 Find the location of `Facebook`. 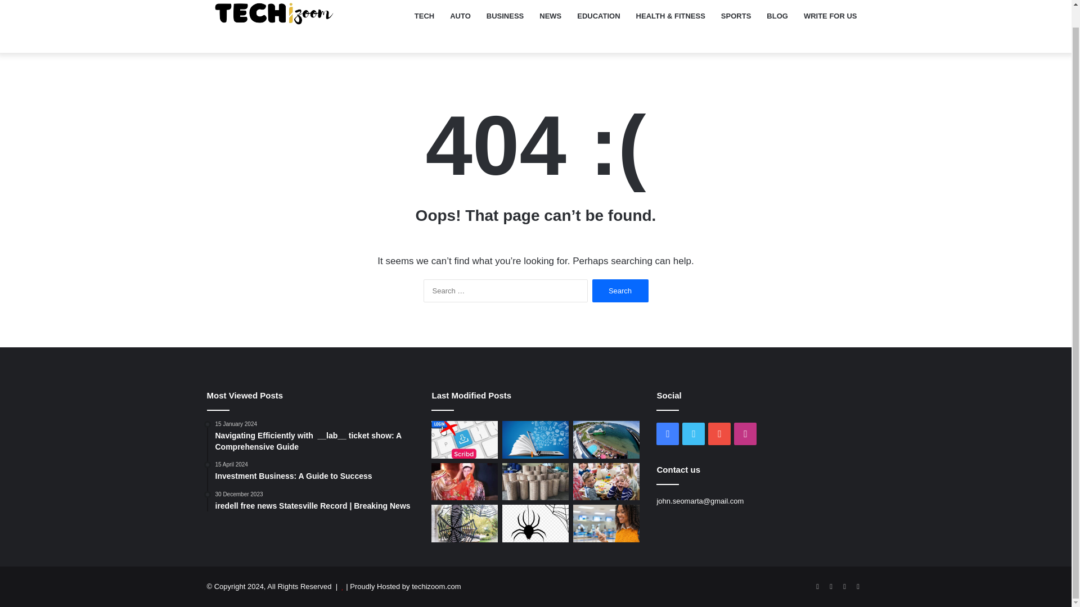

Facebook is located at coordinates (620, 290).